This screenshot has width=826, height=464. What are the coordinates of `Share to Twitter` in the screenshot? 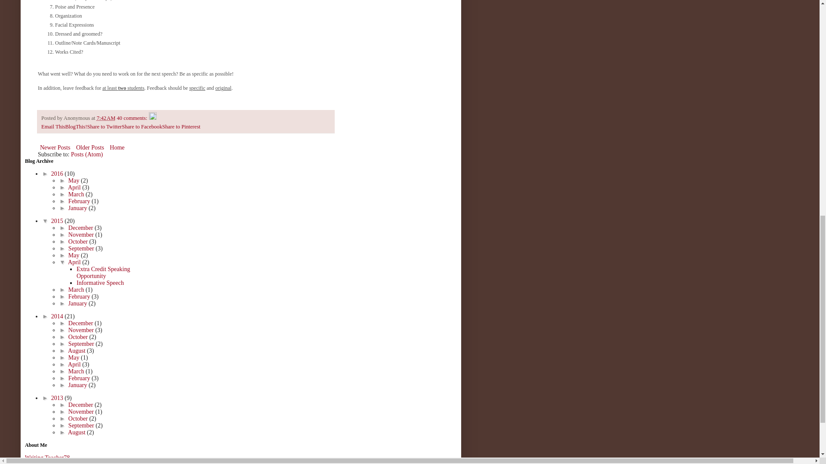 It's located at (104, 127).